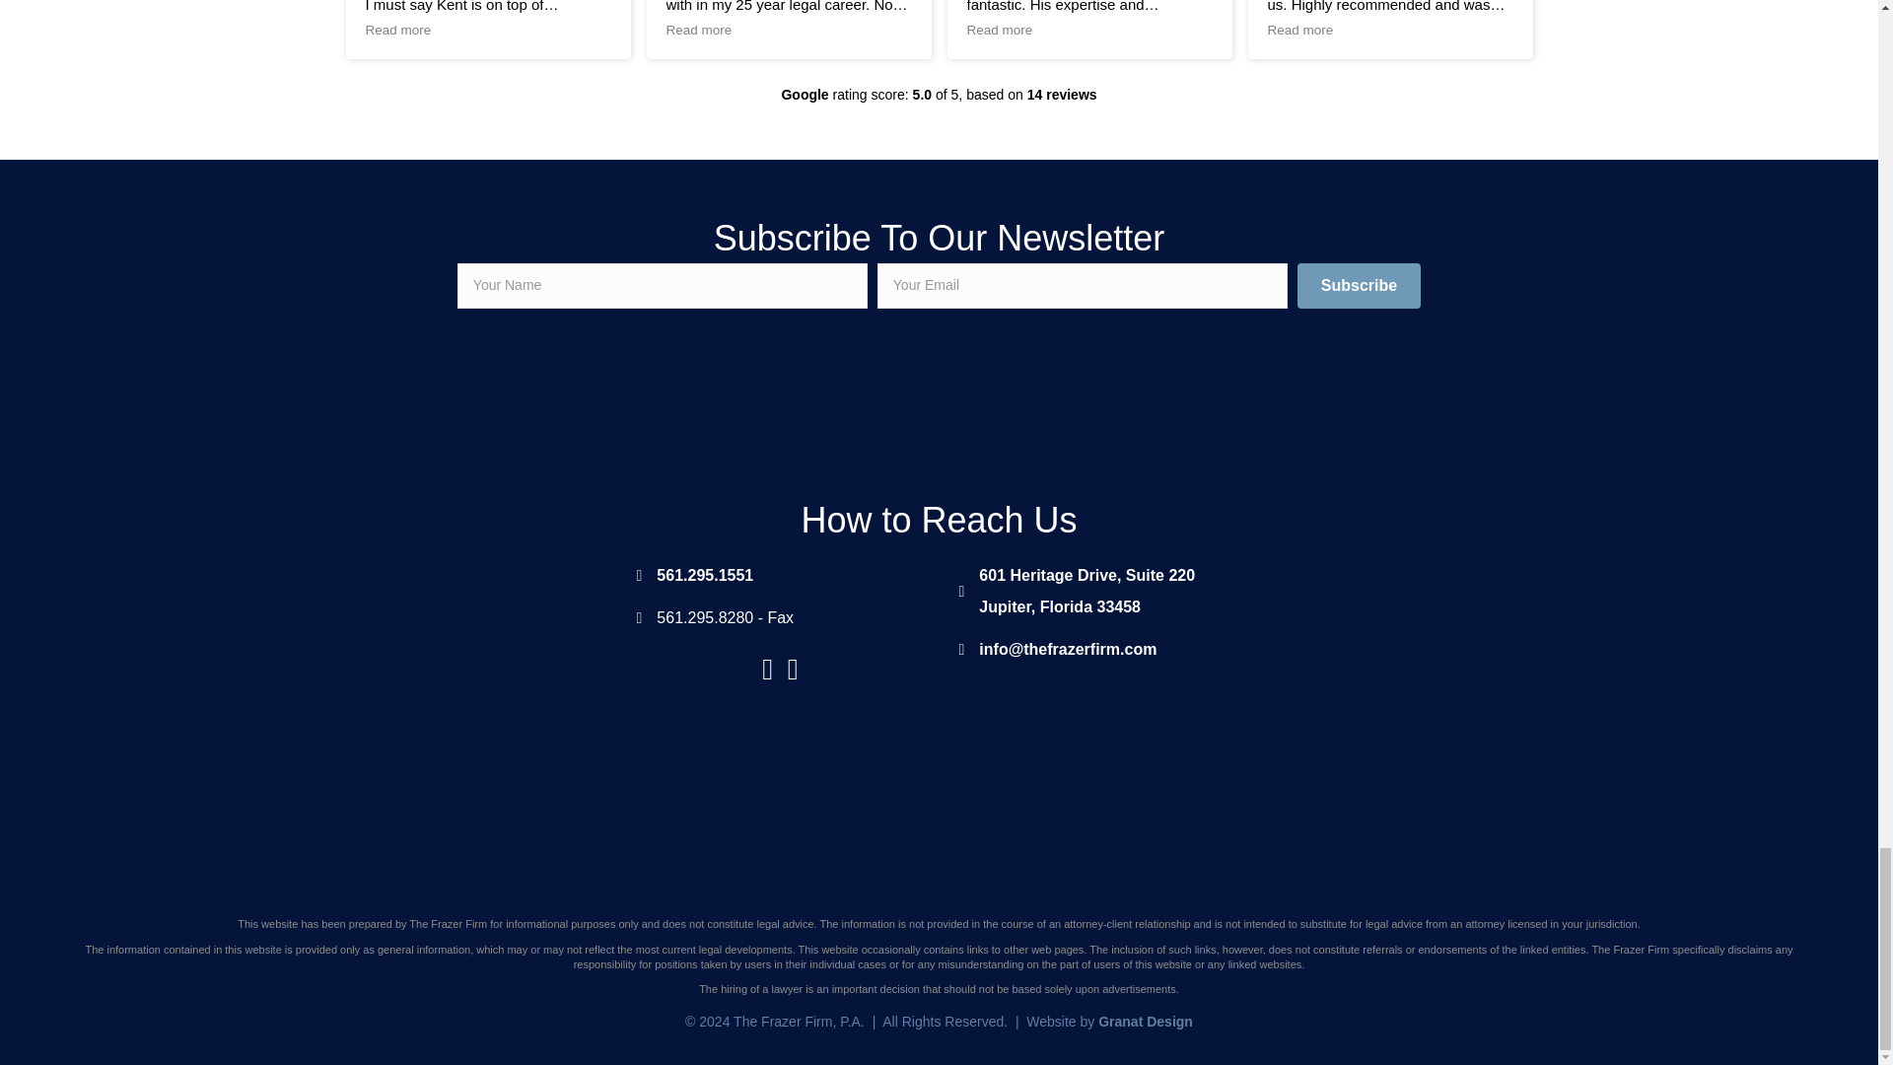 Image resolution: width=1893 pixels, height=1065 pixels. Describe the element at coordinates (1087, 592) in the screenshot. I see `Granat Design` at that location.